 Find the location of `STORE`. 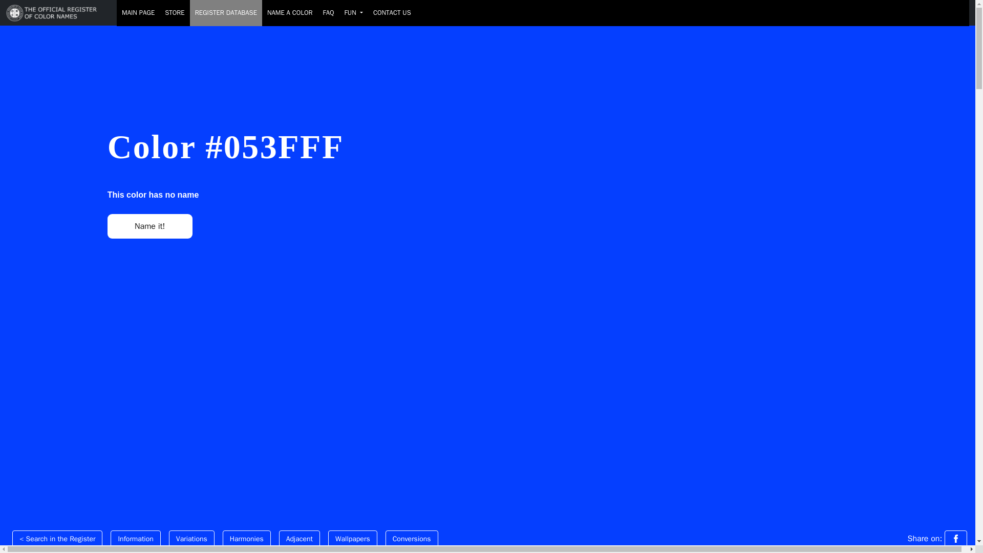

STORE is located at coordinates (174, 13).